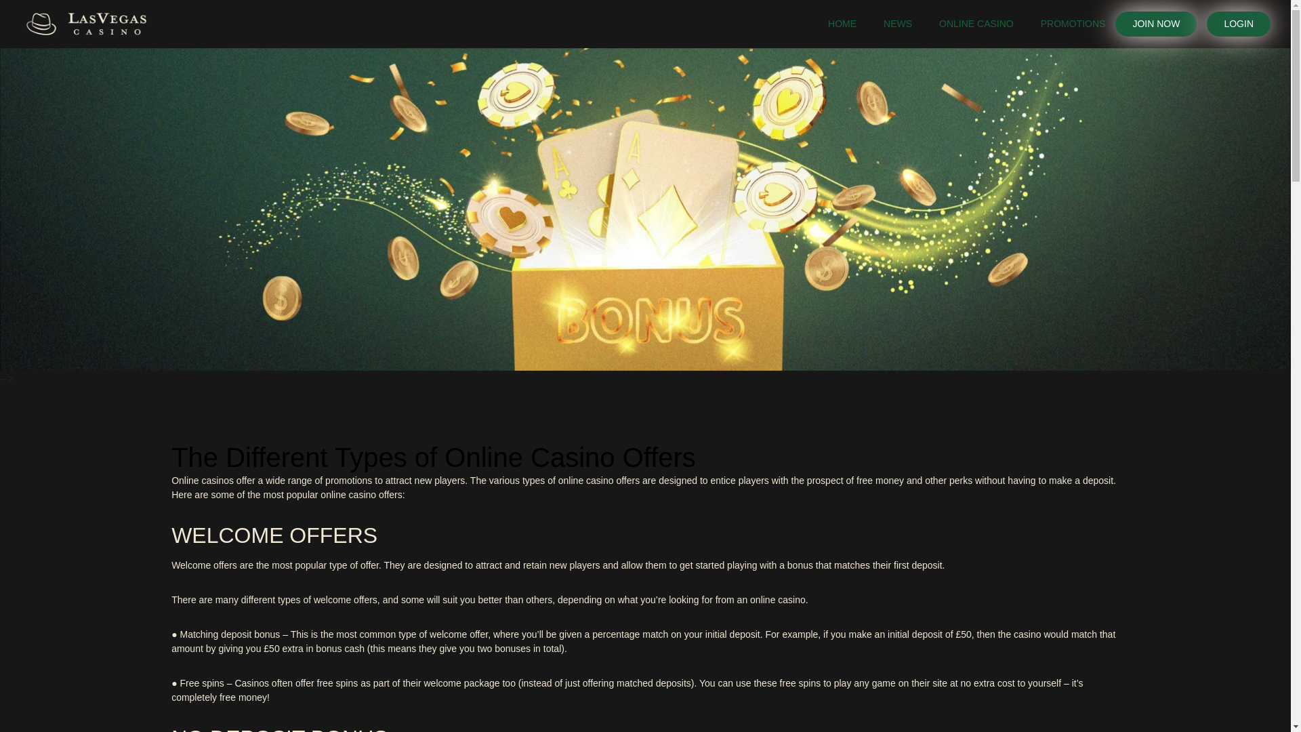  What do you see at coordinates (1239, 24) in the screenshot?
I see `login` at bounding box center [1239, 24].